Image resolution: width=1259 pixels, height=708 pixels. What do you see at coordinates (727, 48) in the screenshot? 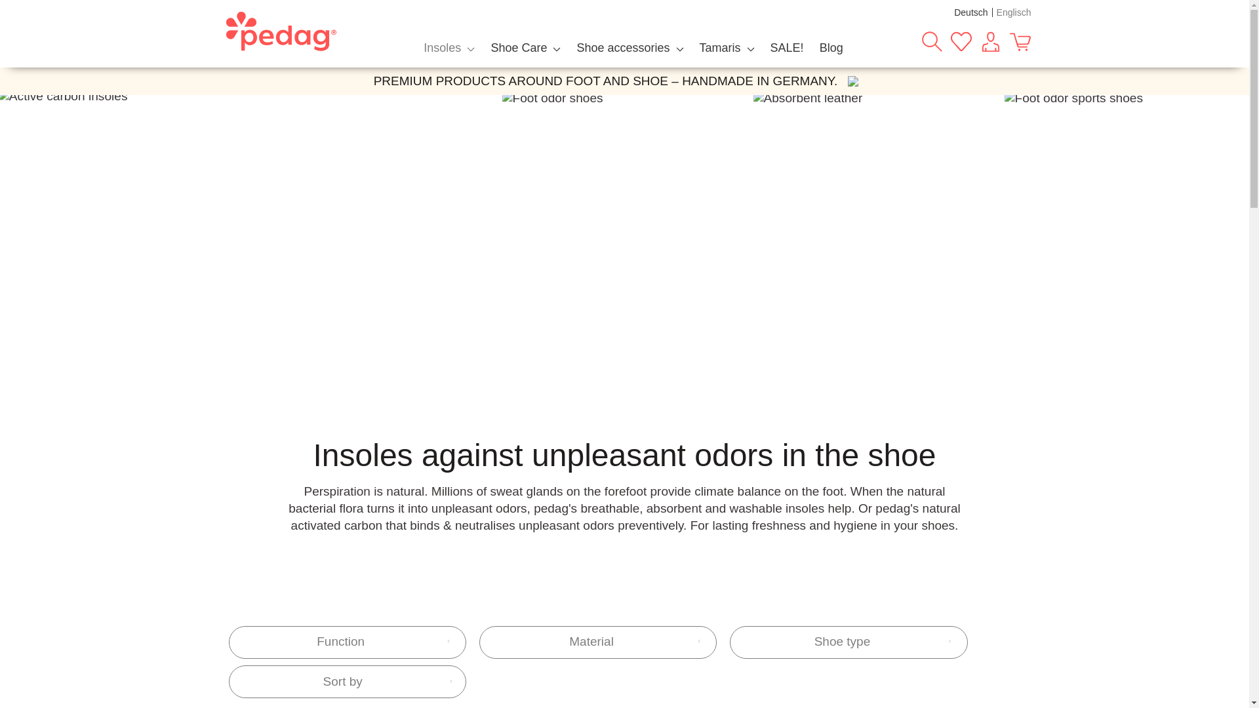
I see `Tamaris` at bounding box center [727, 48].